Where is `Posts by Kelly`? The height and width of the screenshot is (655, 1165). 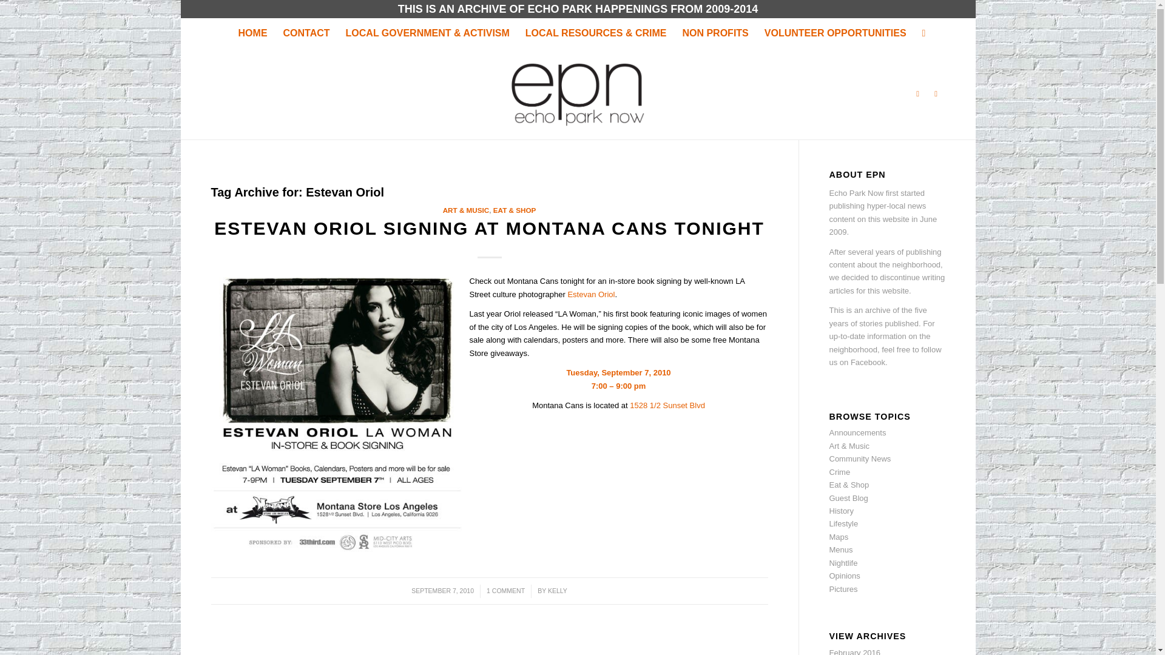
Posts by Kelly is located at coordinates (557, 590).